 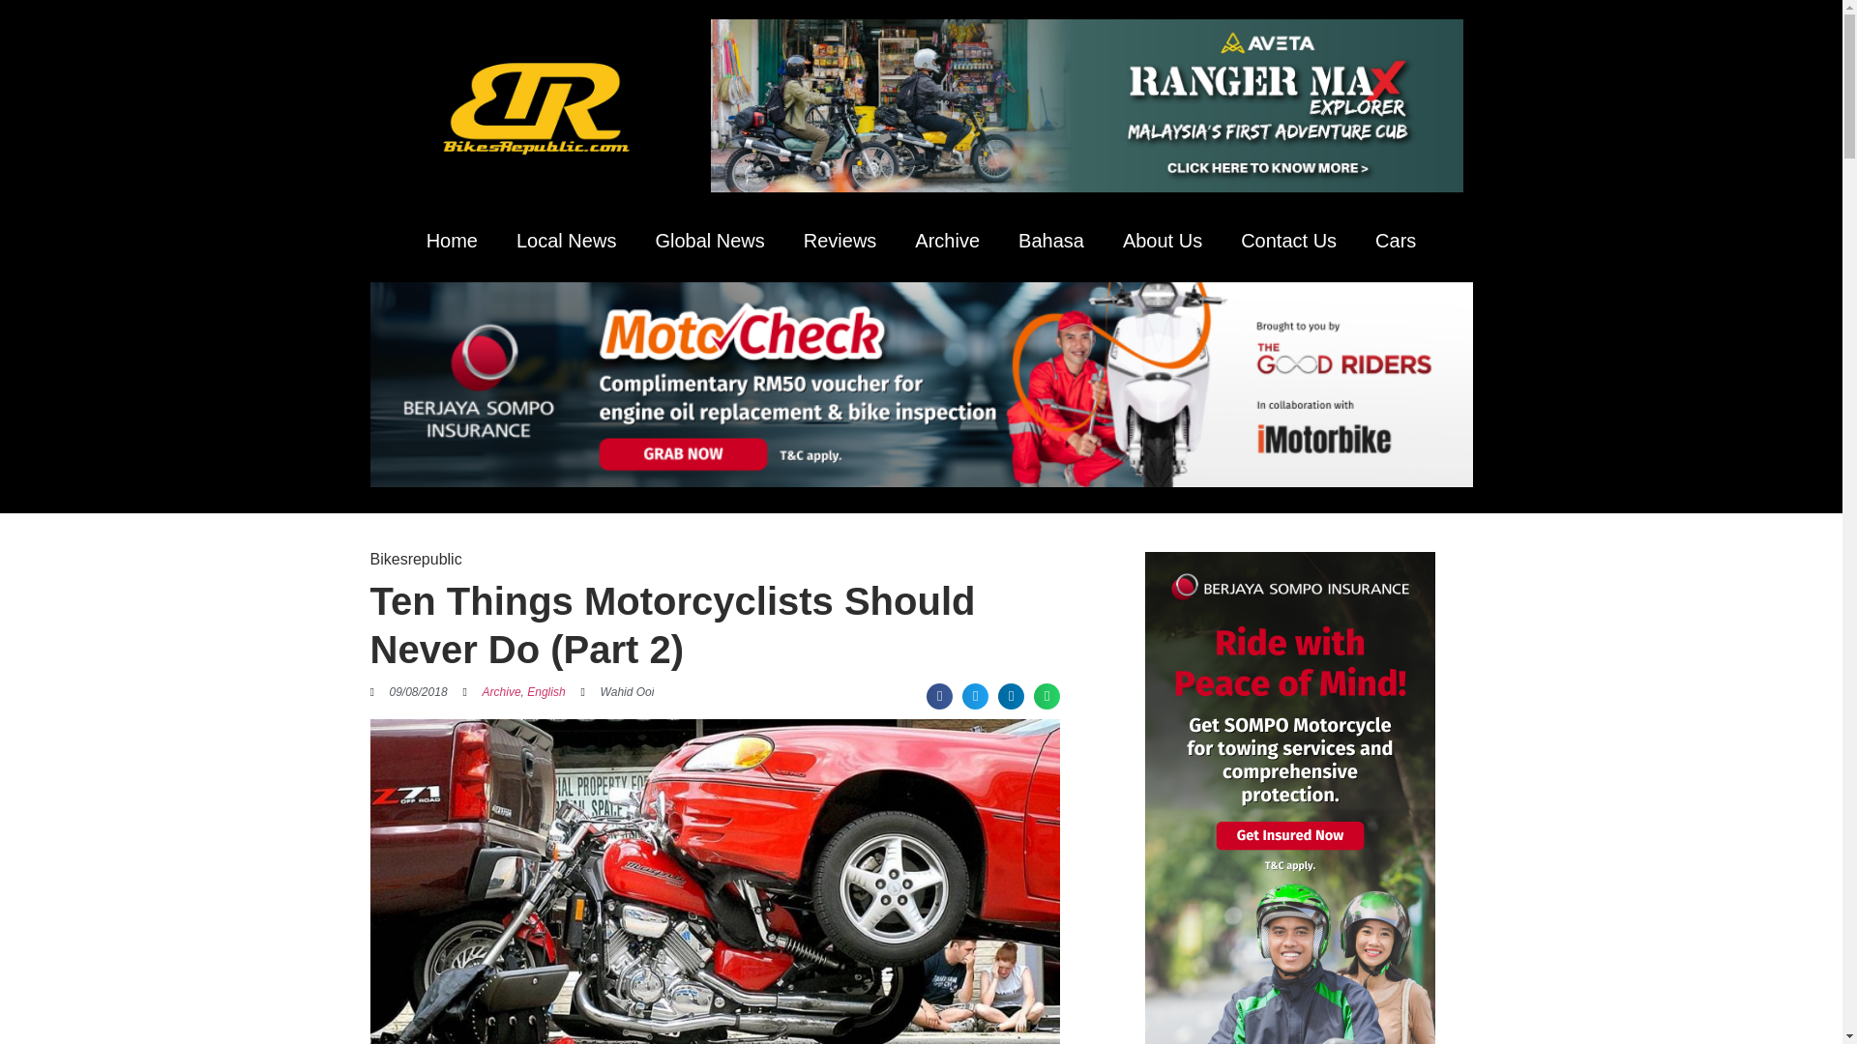 What do you see at coordinates (502, 691) in the screenshot?
I see `Archive` at bounding box center [502, 691].